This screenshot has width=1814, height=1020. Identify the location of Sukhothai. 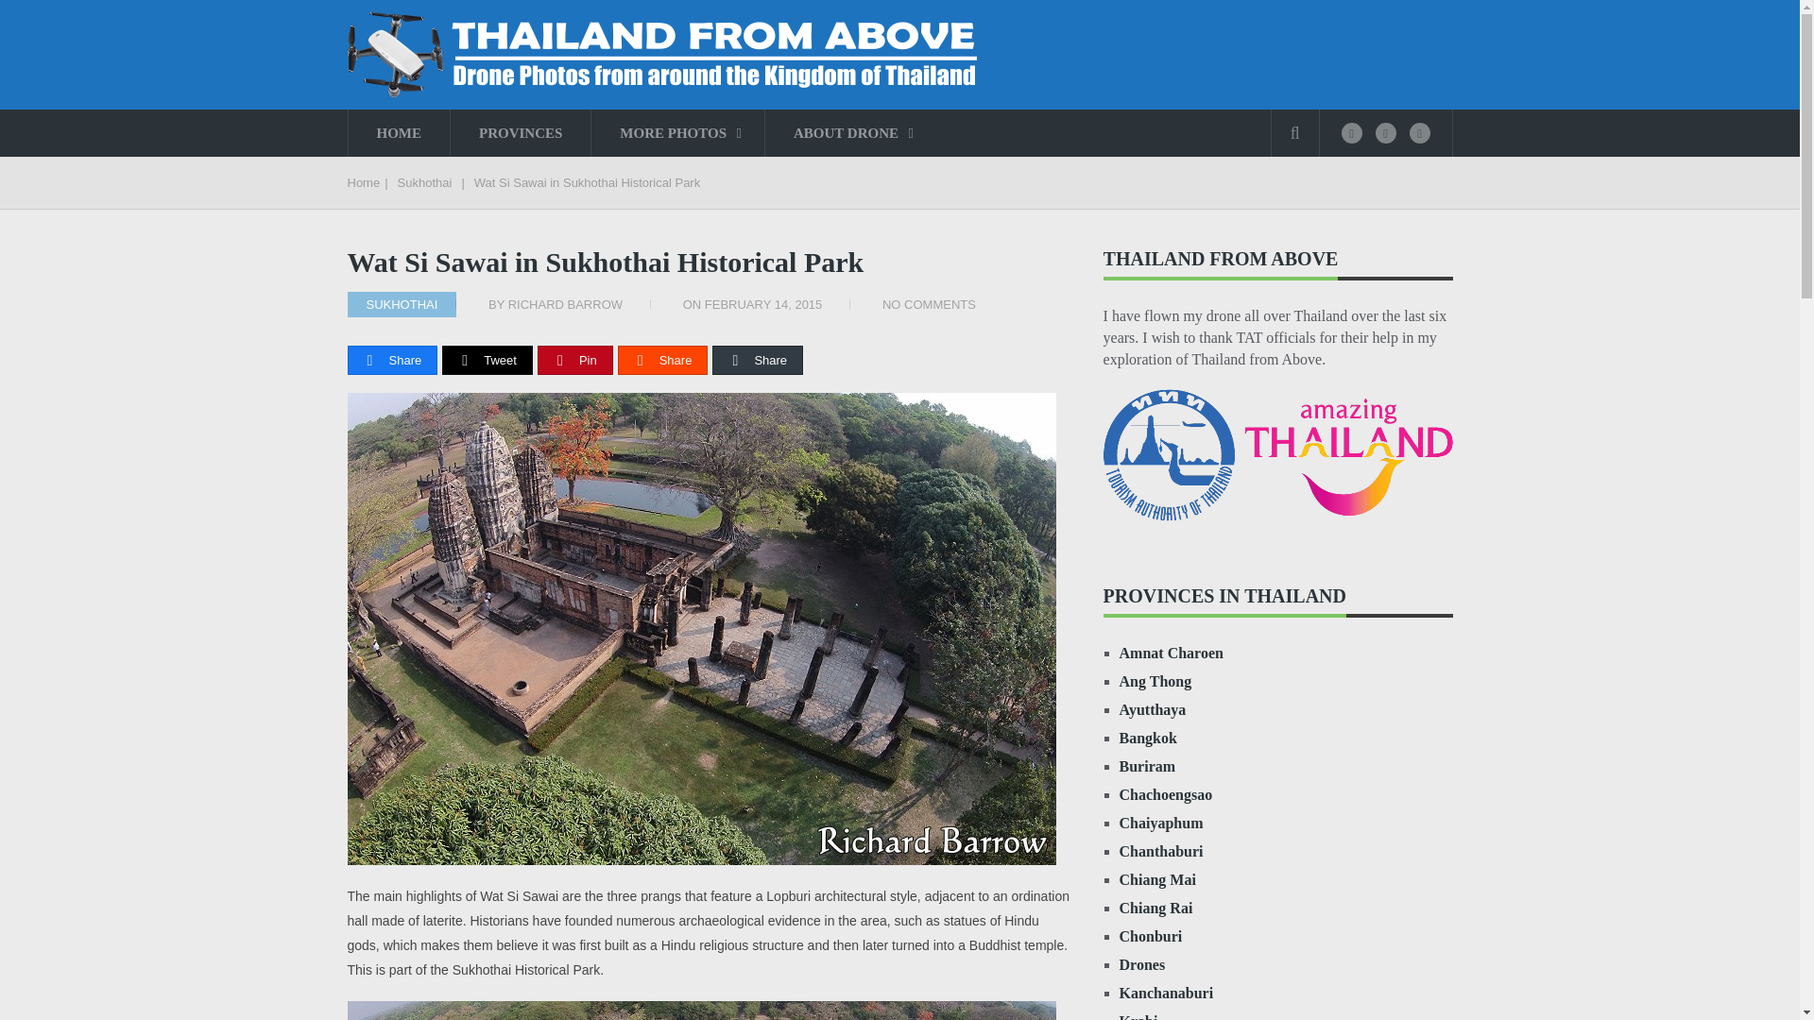
(424, 181).